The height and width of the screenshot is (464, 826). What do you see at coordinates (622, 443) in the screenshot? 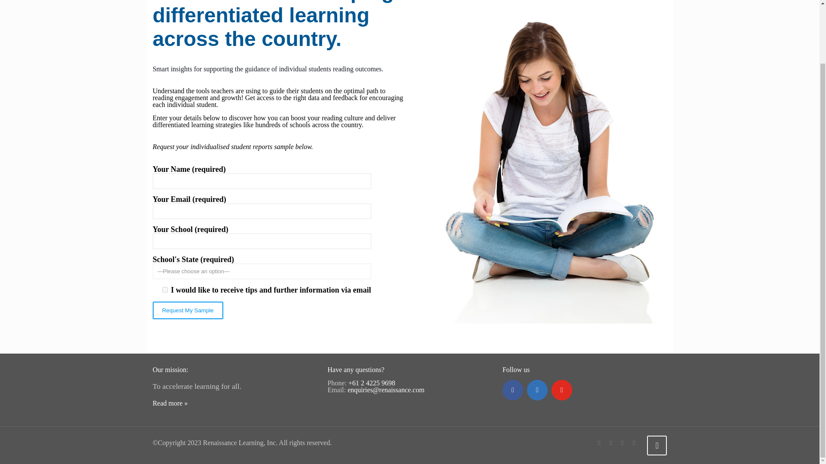
I see `LinkedIn` at bounding box center [622, 443].